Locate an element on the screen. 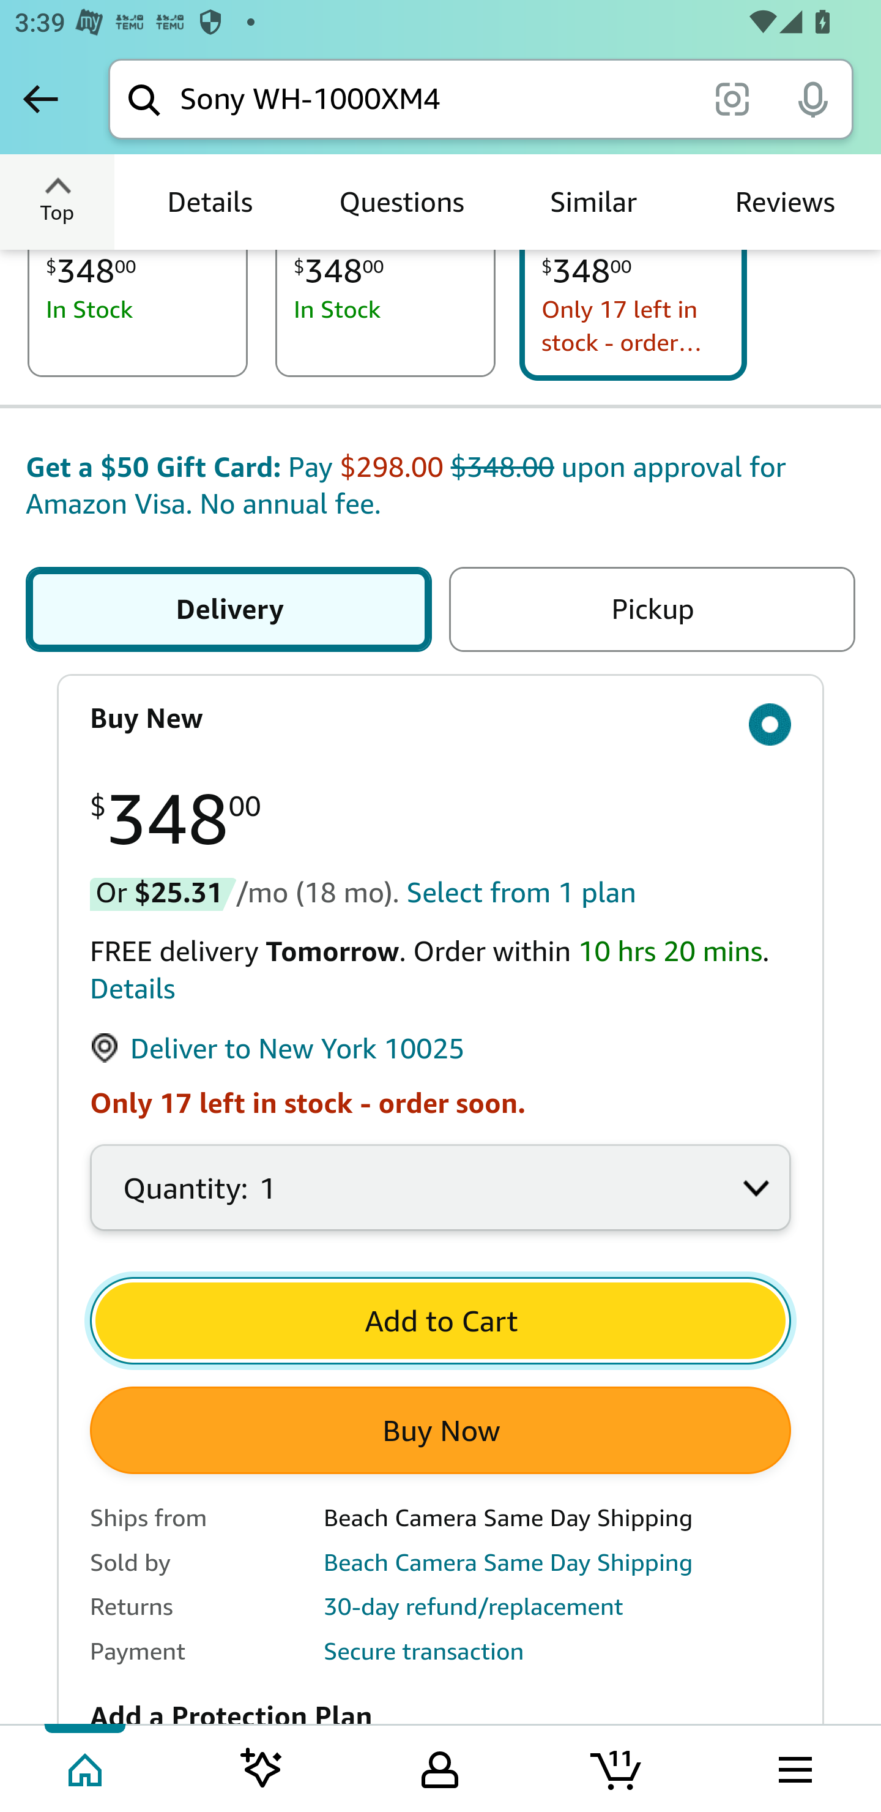 Image resolution: width=881 pixels, height=1812 pixels. Browse menu Tab 5 of 5 is located at coordinates (794, 1767).